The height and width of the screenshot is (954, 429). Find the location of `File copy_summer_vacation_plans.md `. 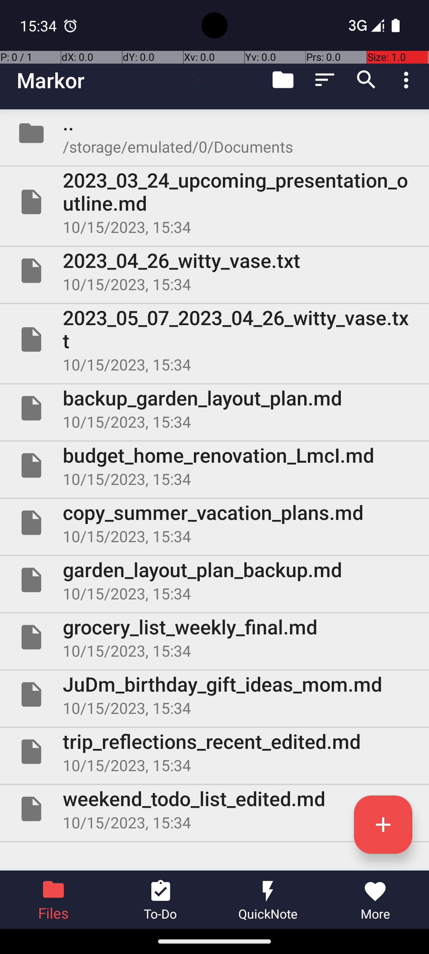

File copy_summer_vacation_plans.md  is located at coordinates (214, 523).